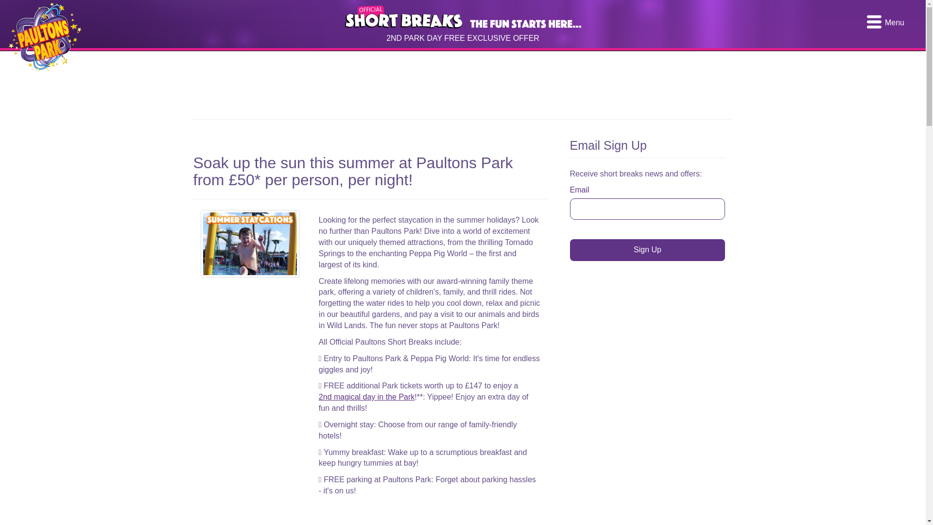 This screenshot has width=933, height=525. What do you see at coordinates (45, 35) in the screenshot?
I see `Paultons Breaks` at bounding box center [45, 35].